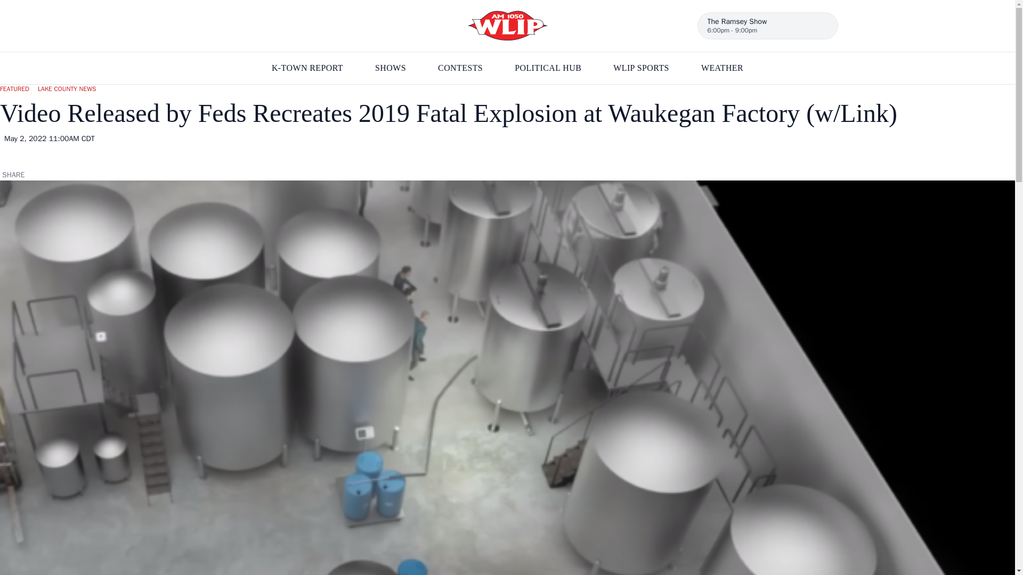 Image resolution: width=1023 pixels, height=575 pixels. What do you see at coordinates (460, 68) in the screenshot?
I see `POLITICAL HUB` at bounding box center [460, 68].